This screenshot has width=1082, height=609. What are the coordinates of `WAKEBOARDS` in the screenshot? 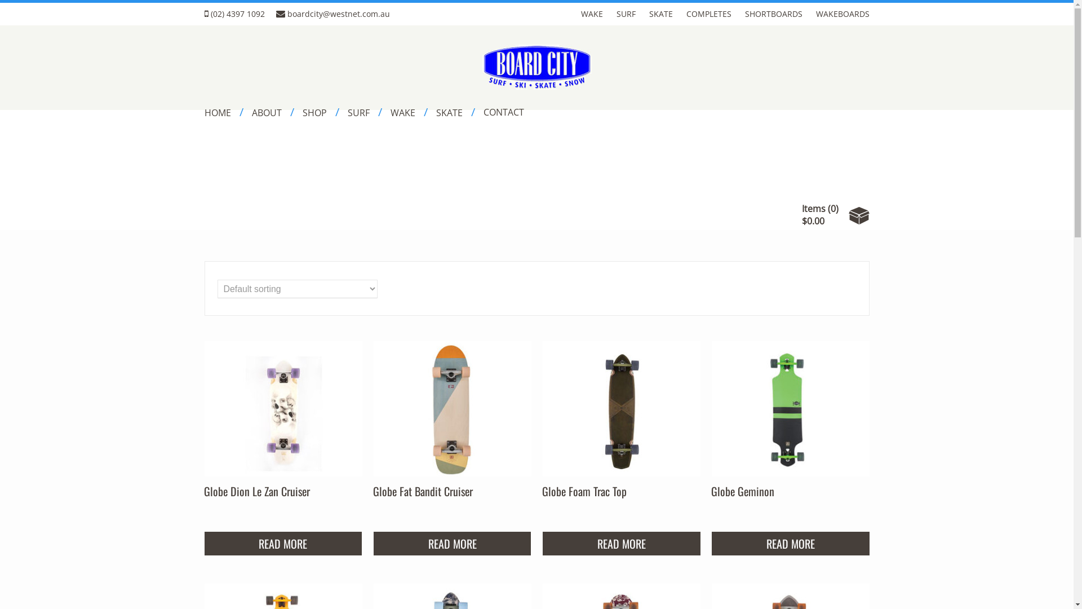 It's located at (843, 12).